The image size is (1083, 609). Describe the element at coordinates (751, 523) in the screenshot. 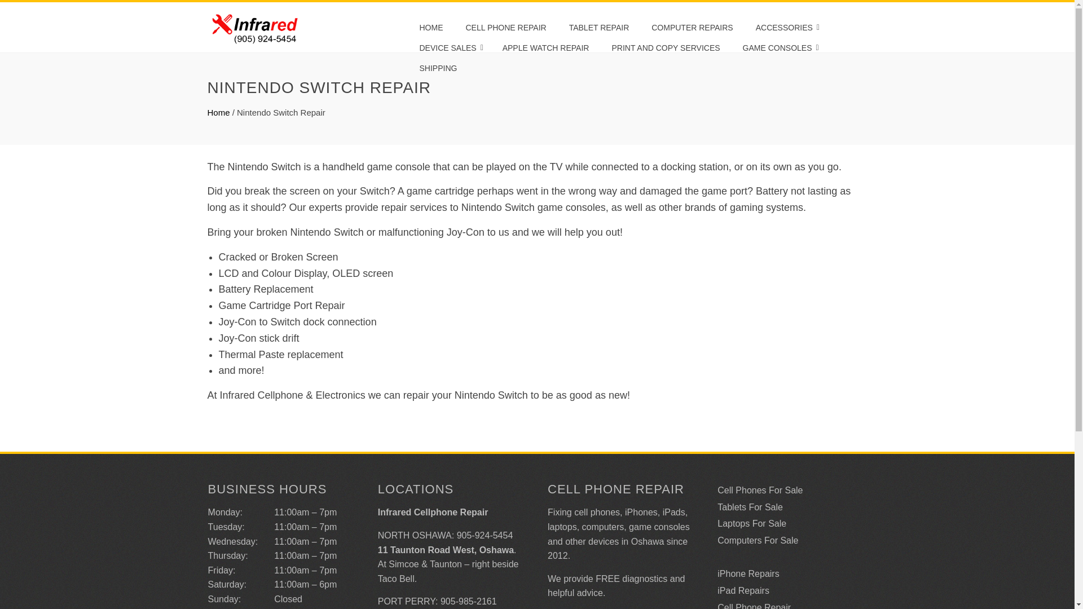

I see `Laptops For Sale` at that location.